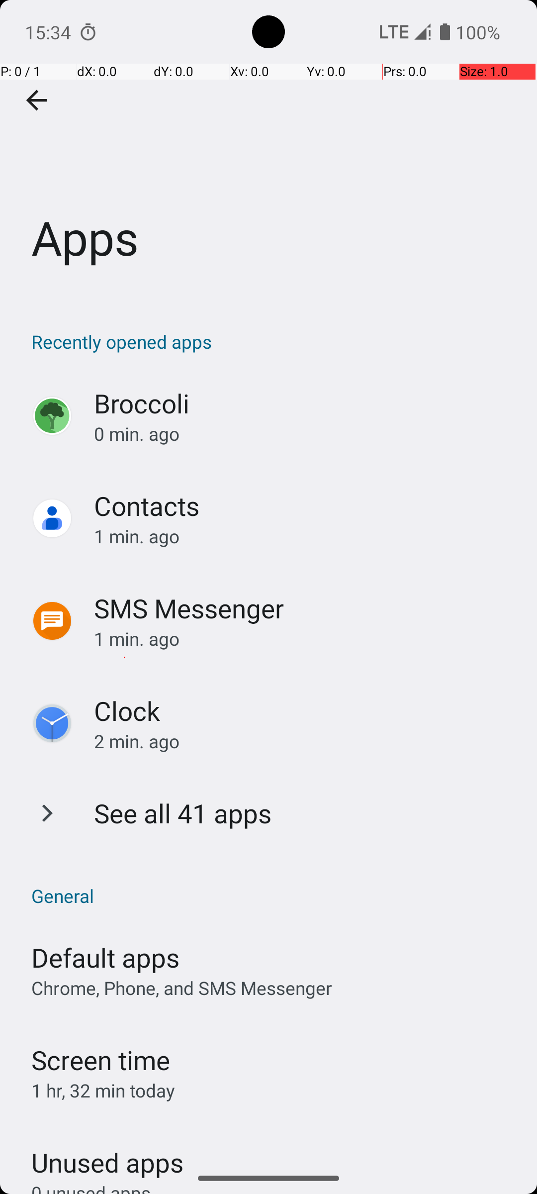  What do you see at coordinates (103, 1091) in the screenshot?
I see `1 hr, 32 min today` at bounding box center [103, 1091].